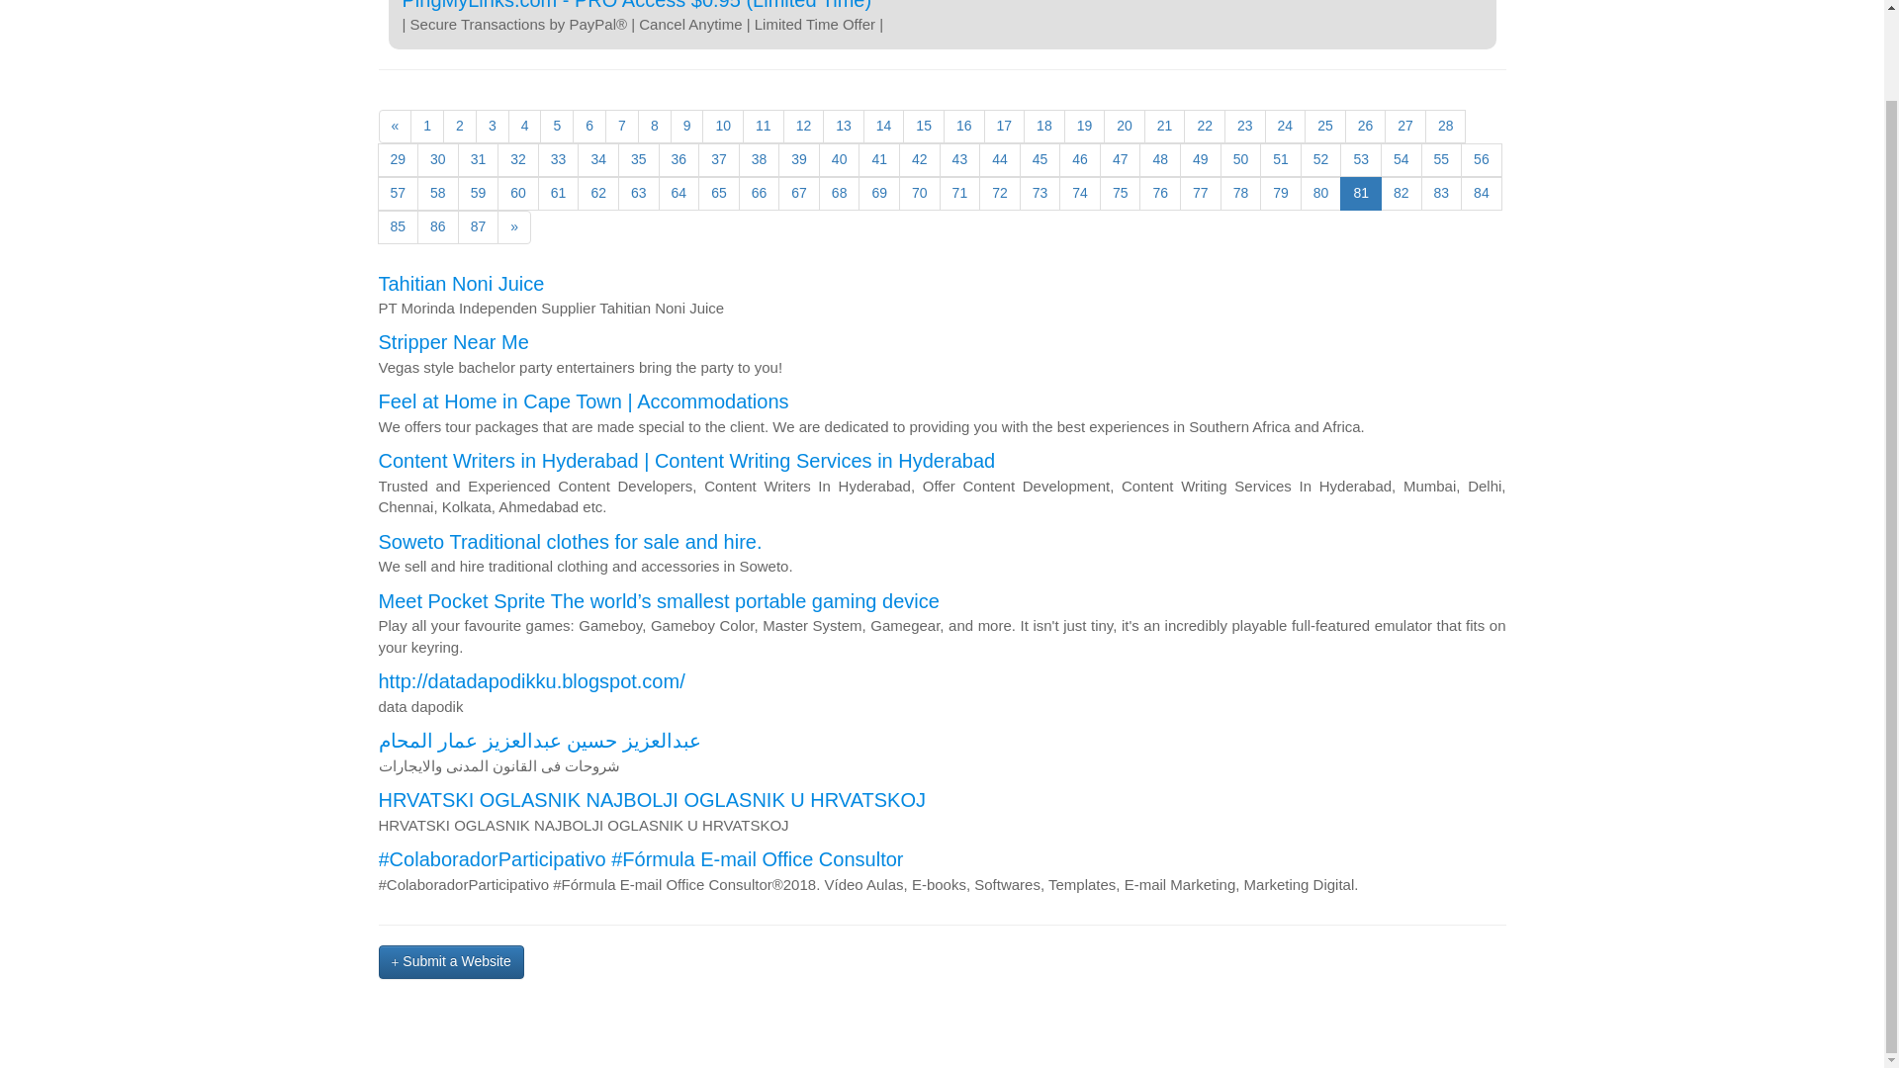  I want to click on 38, so click(760, 160).